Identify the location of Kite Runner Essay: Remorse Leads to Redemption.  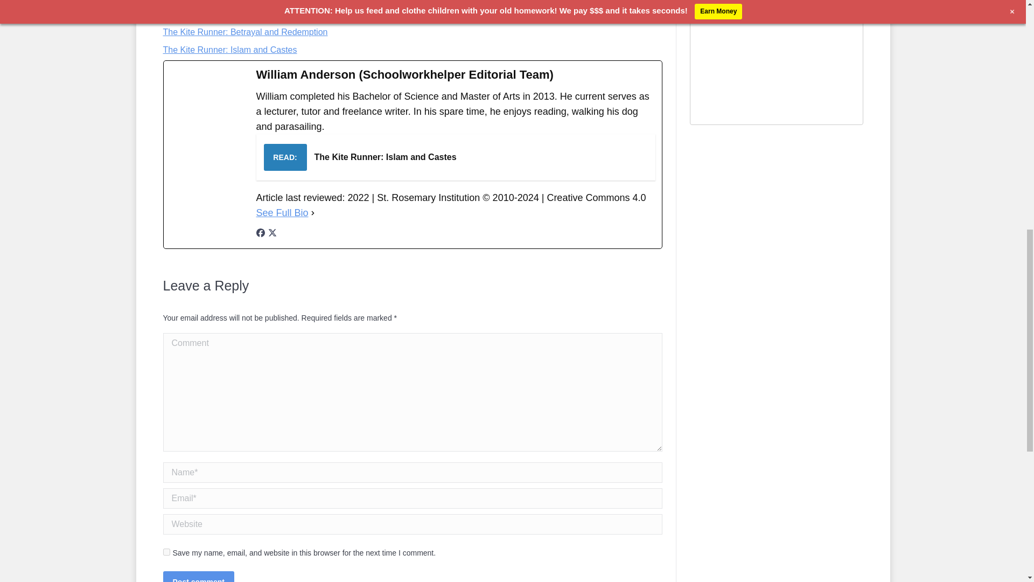
(260, 14).